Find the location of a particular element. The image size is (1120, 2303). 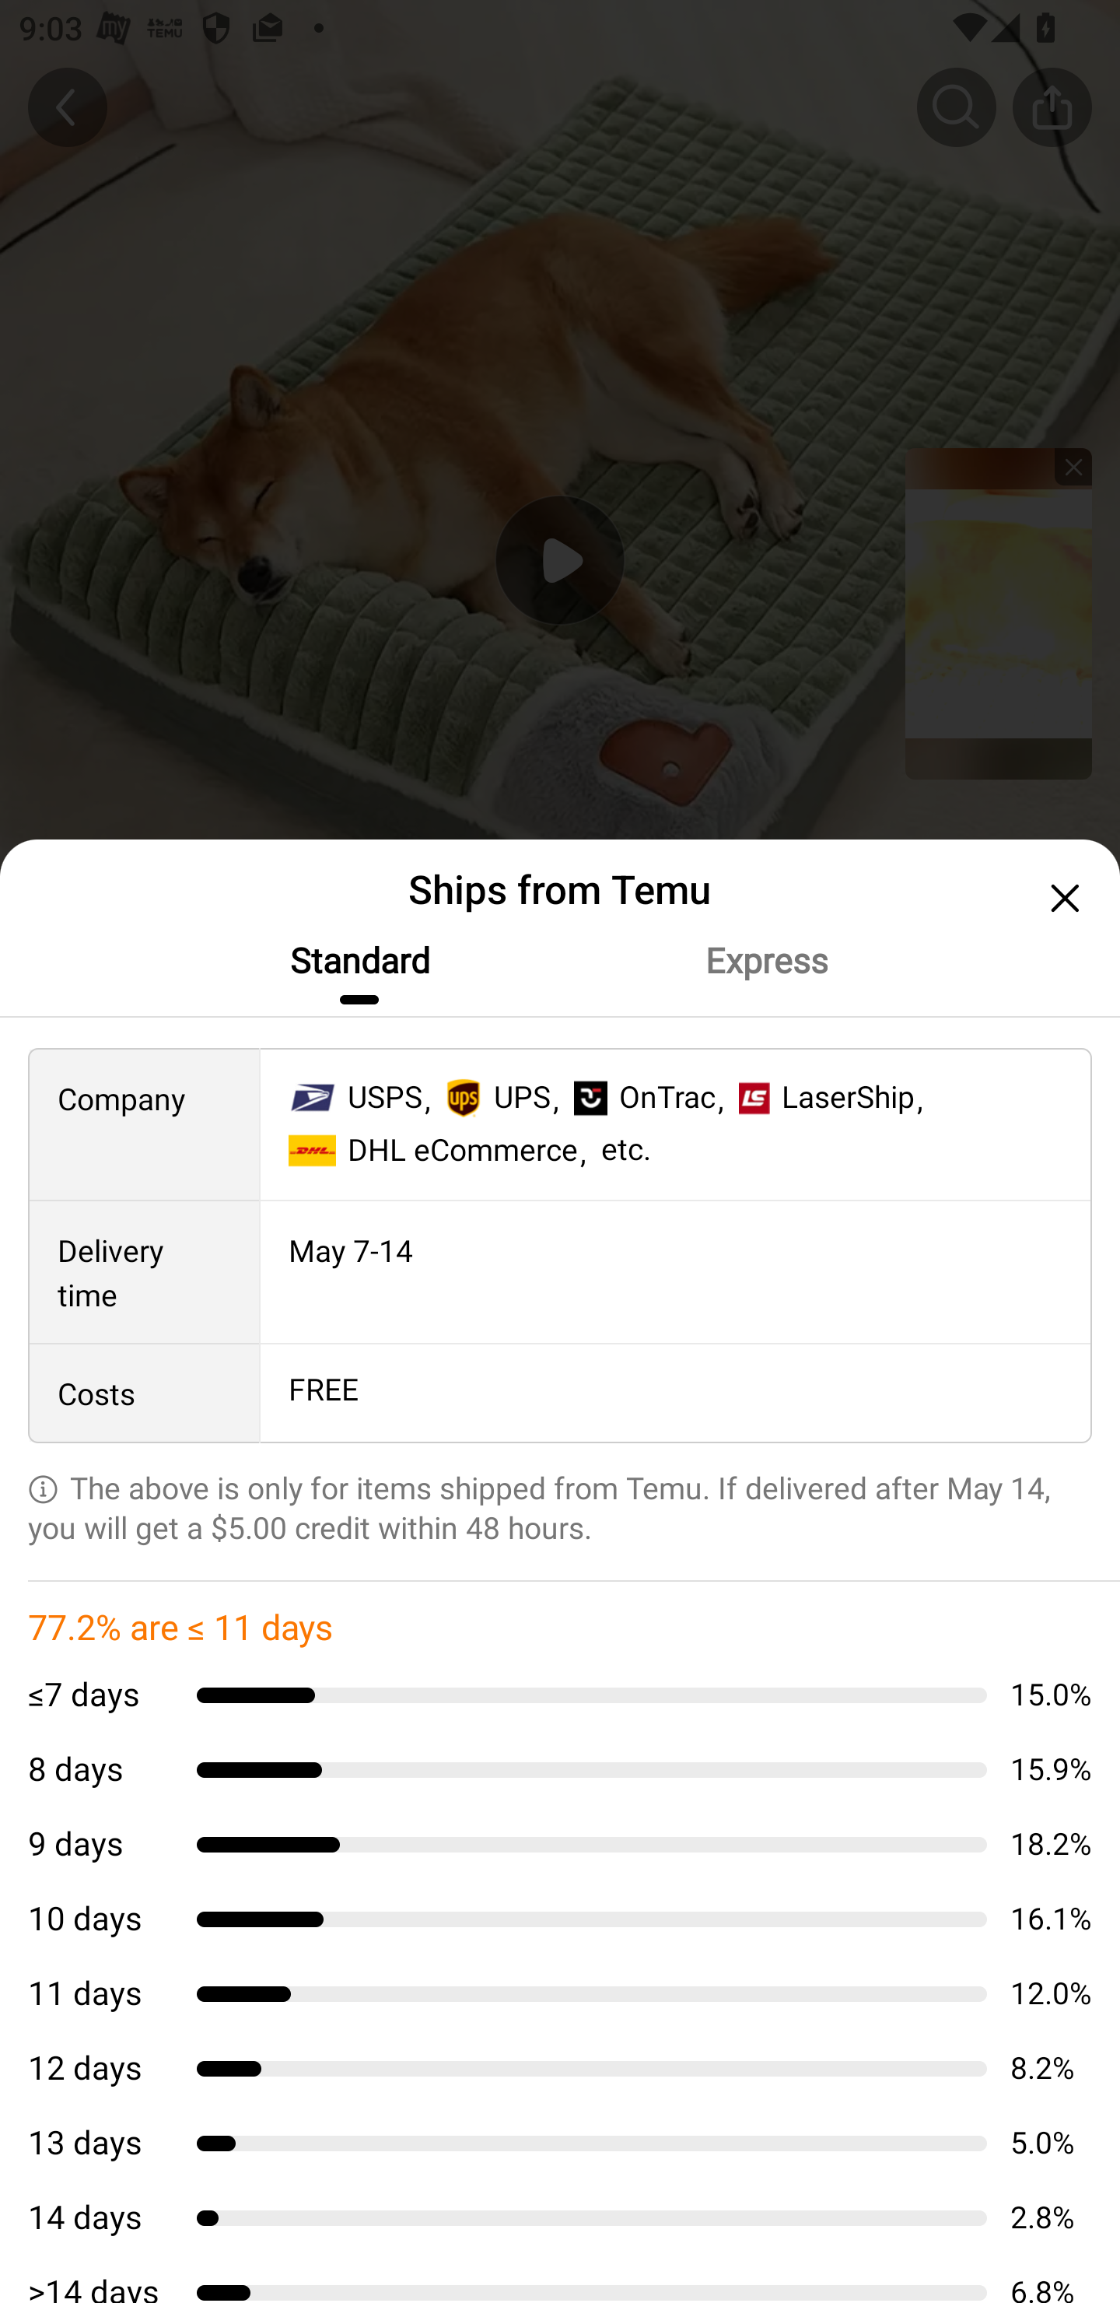

Express is located at coordinates (765, 960).